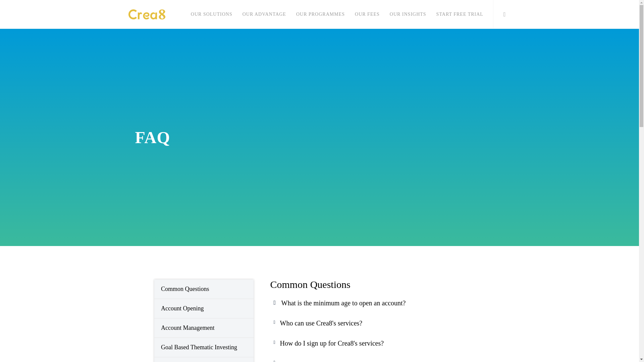  I want to click on START FREE TRIAL, so click(460, 14).